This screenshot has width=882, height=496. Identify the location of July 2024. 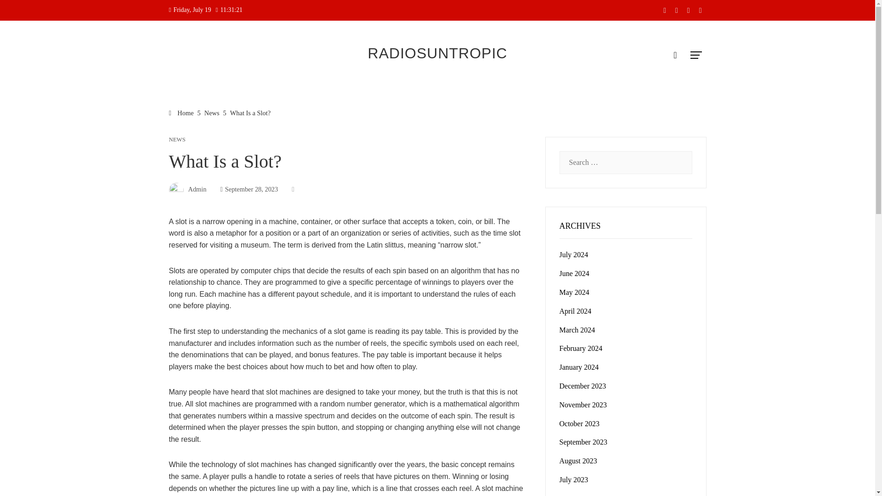
(573, 254).